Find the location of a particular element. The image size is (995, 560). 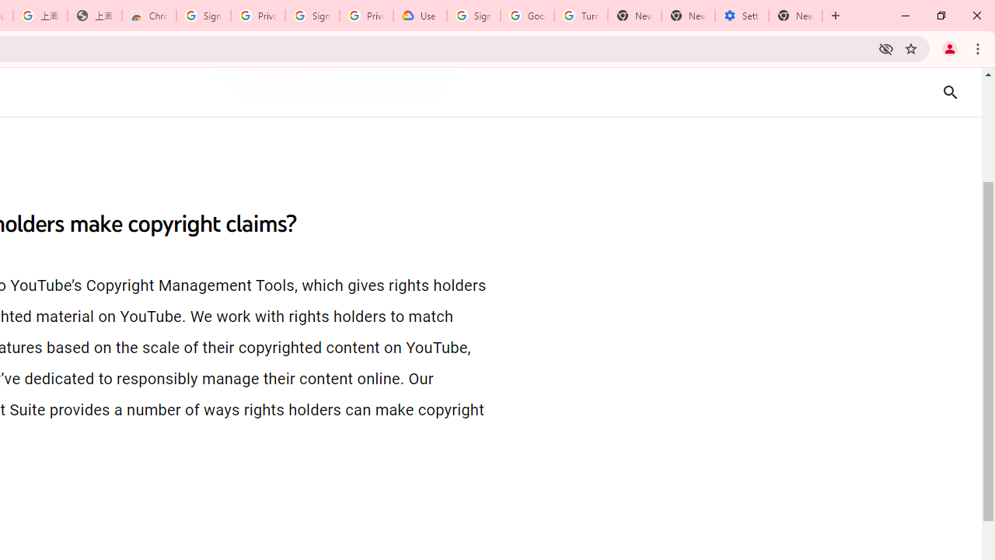

Google Account Help is located at coordinates (527, 16).